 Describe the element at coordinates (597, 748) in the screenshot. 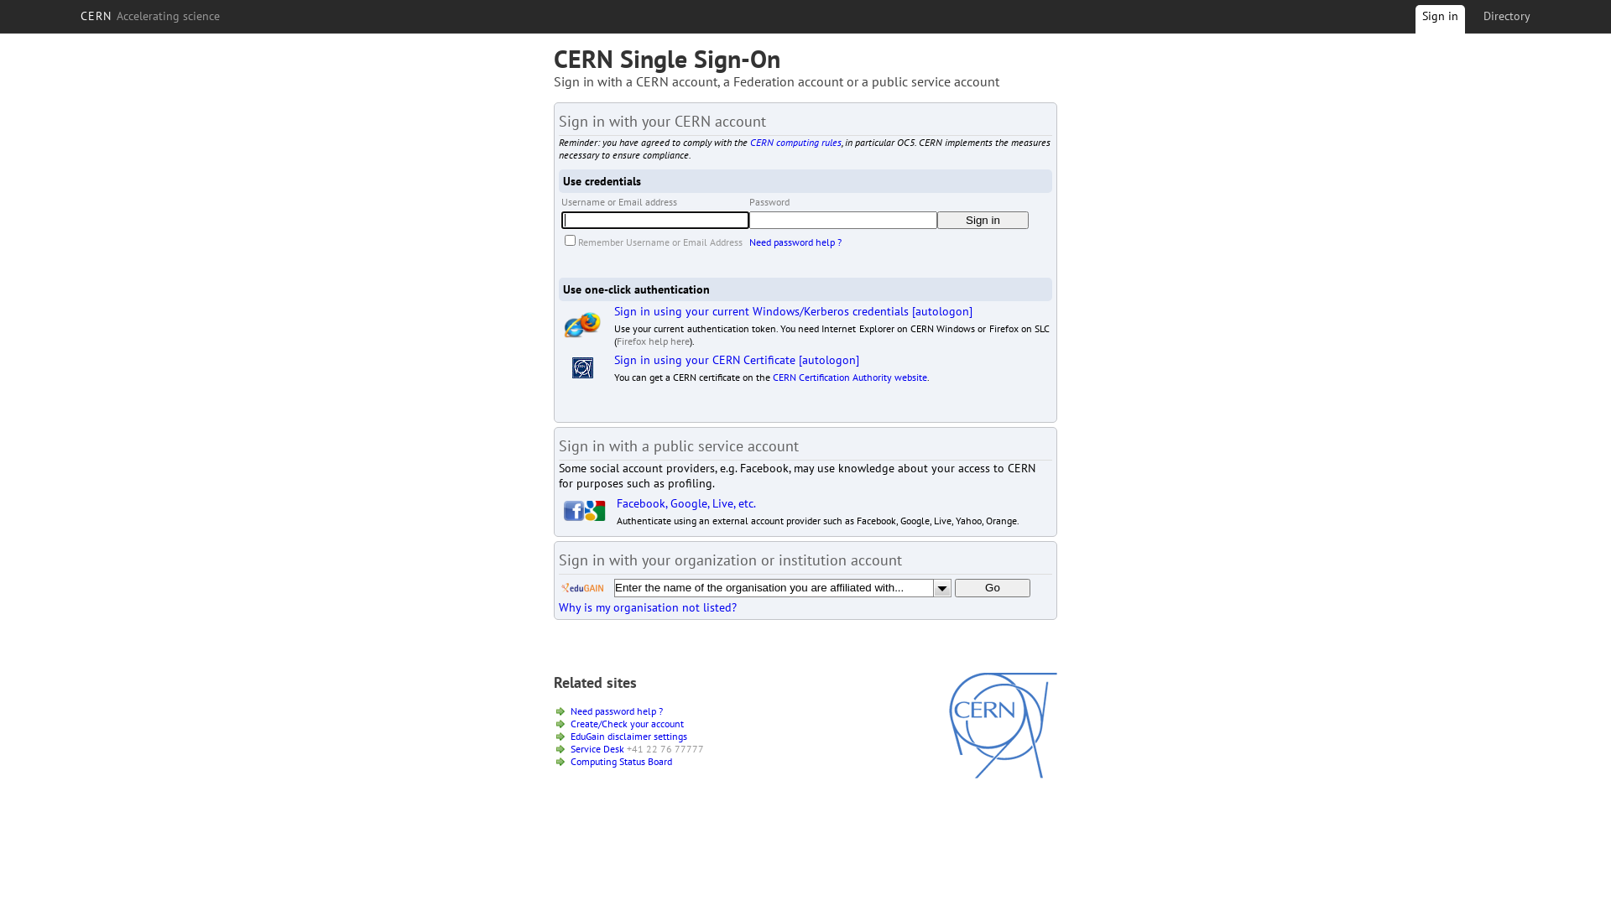

I see `Service Desk` at that location.